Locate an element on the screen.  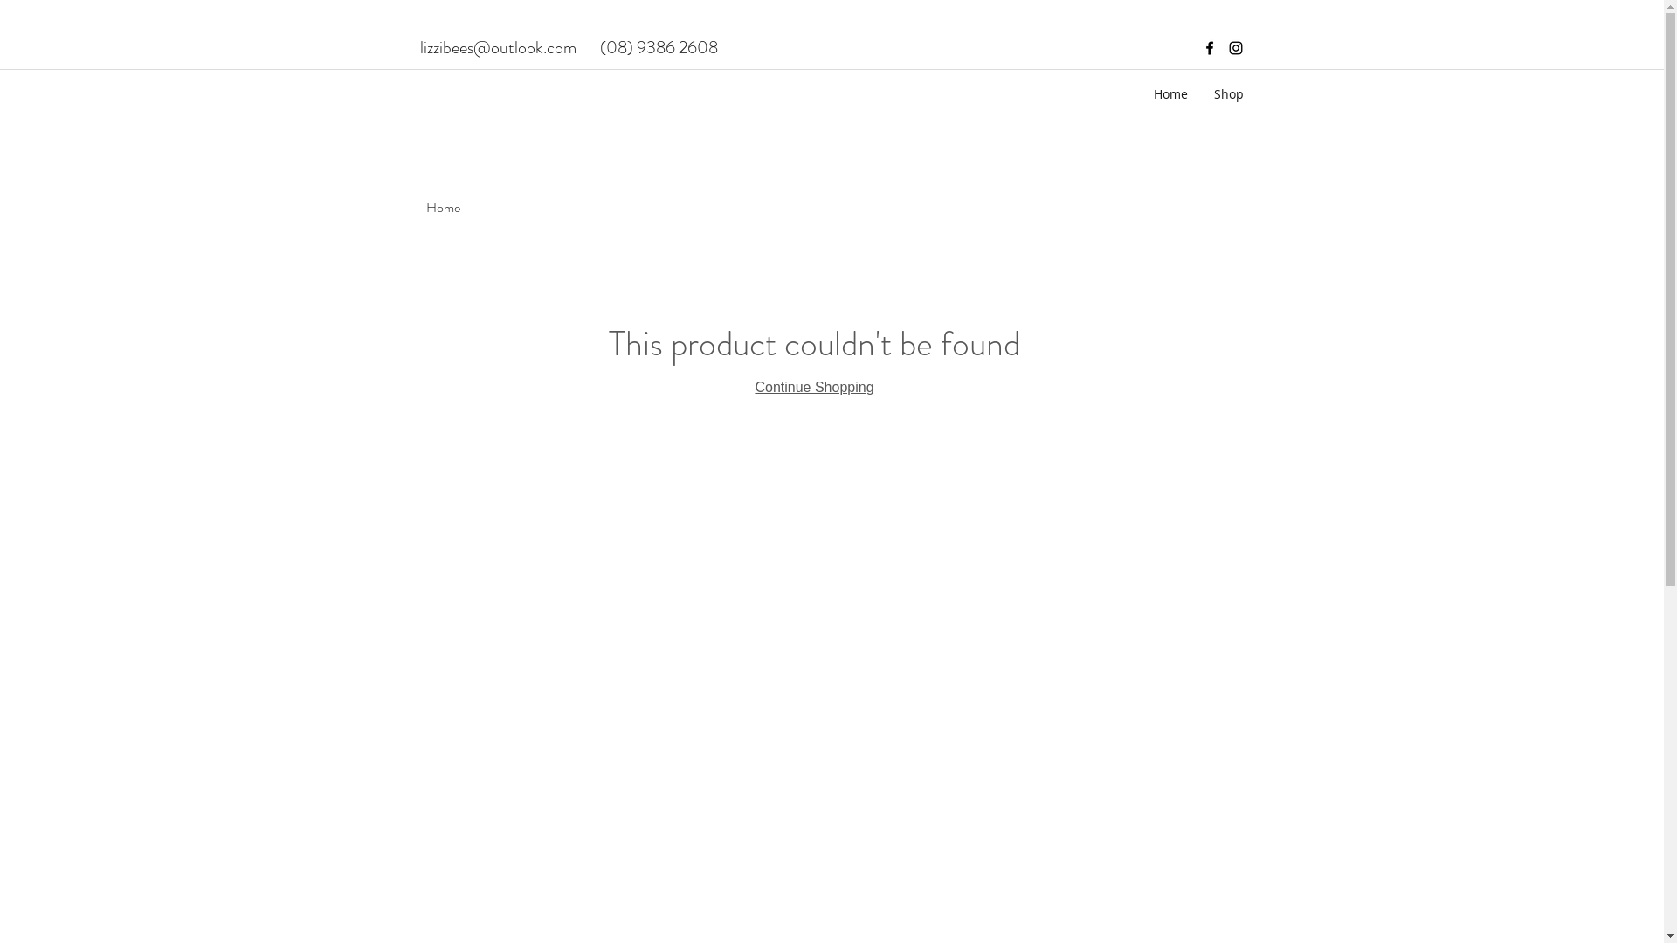
Continue Shopping is located at coordinates (814, 388).